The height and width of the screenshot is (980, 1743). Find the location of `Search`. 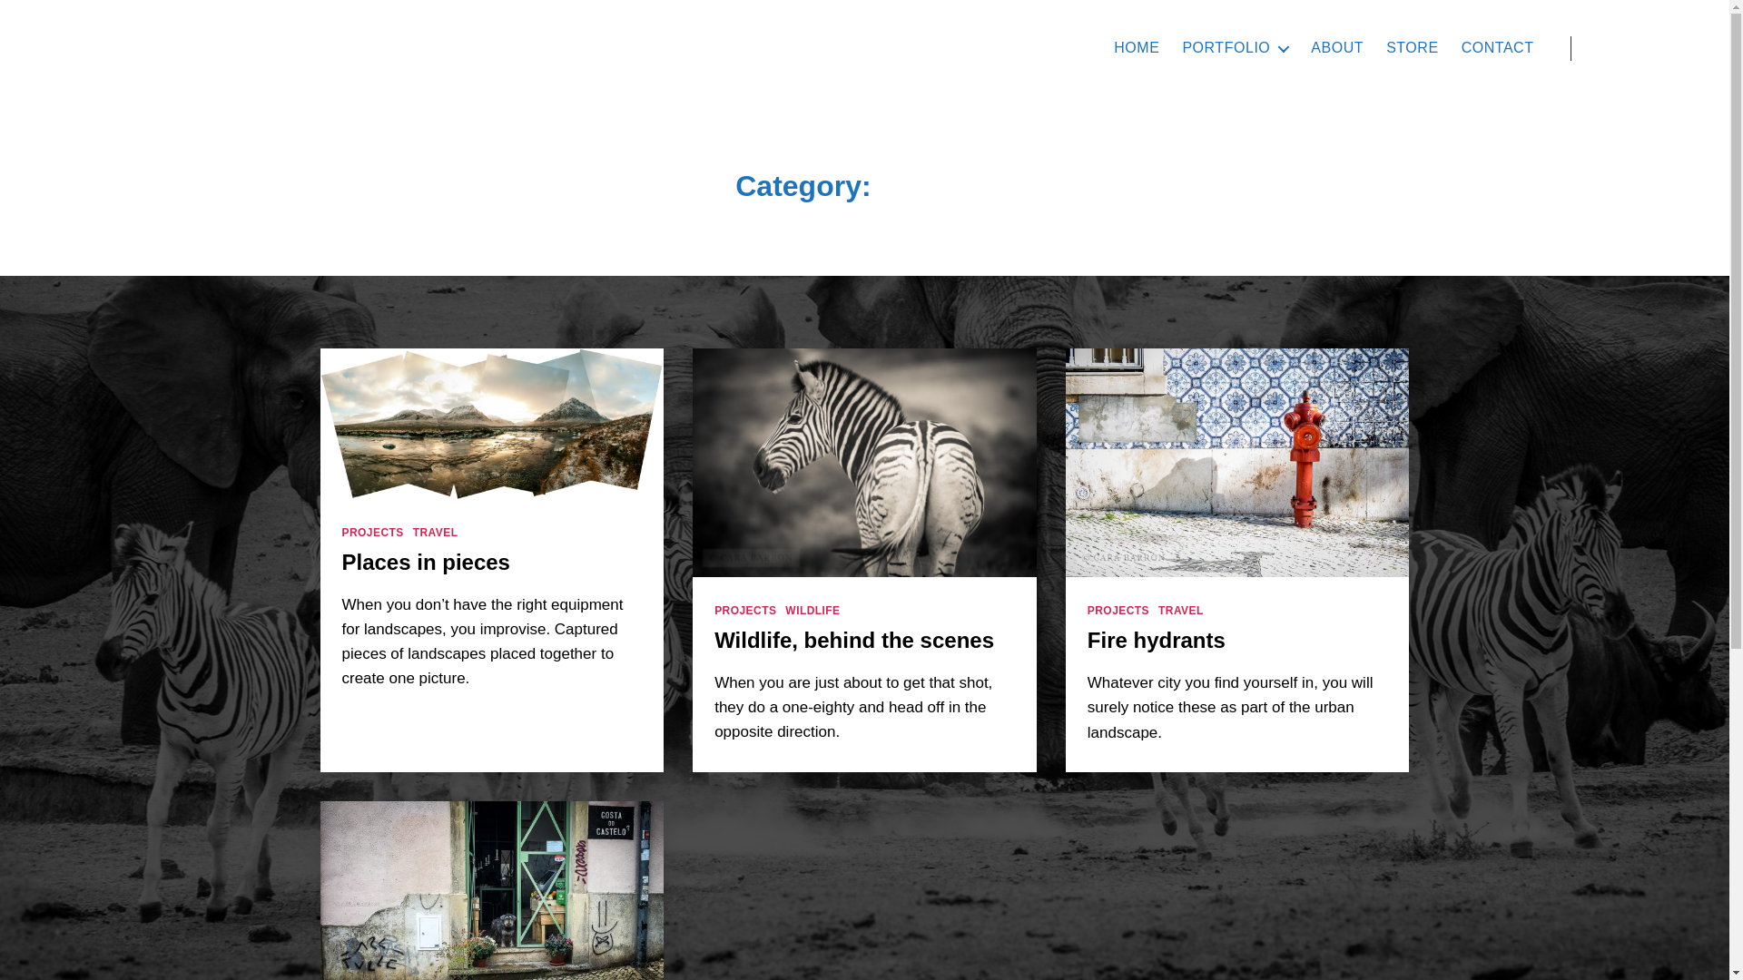

Search is located at coordinates (1617, 47).